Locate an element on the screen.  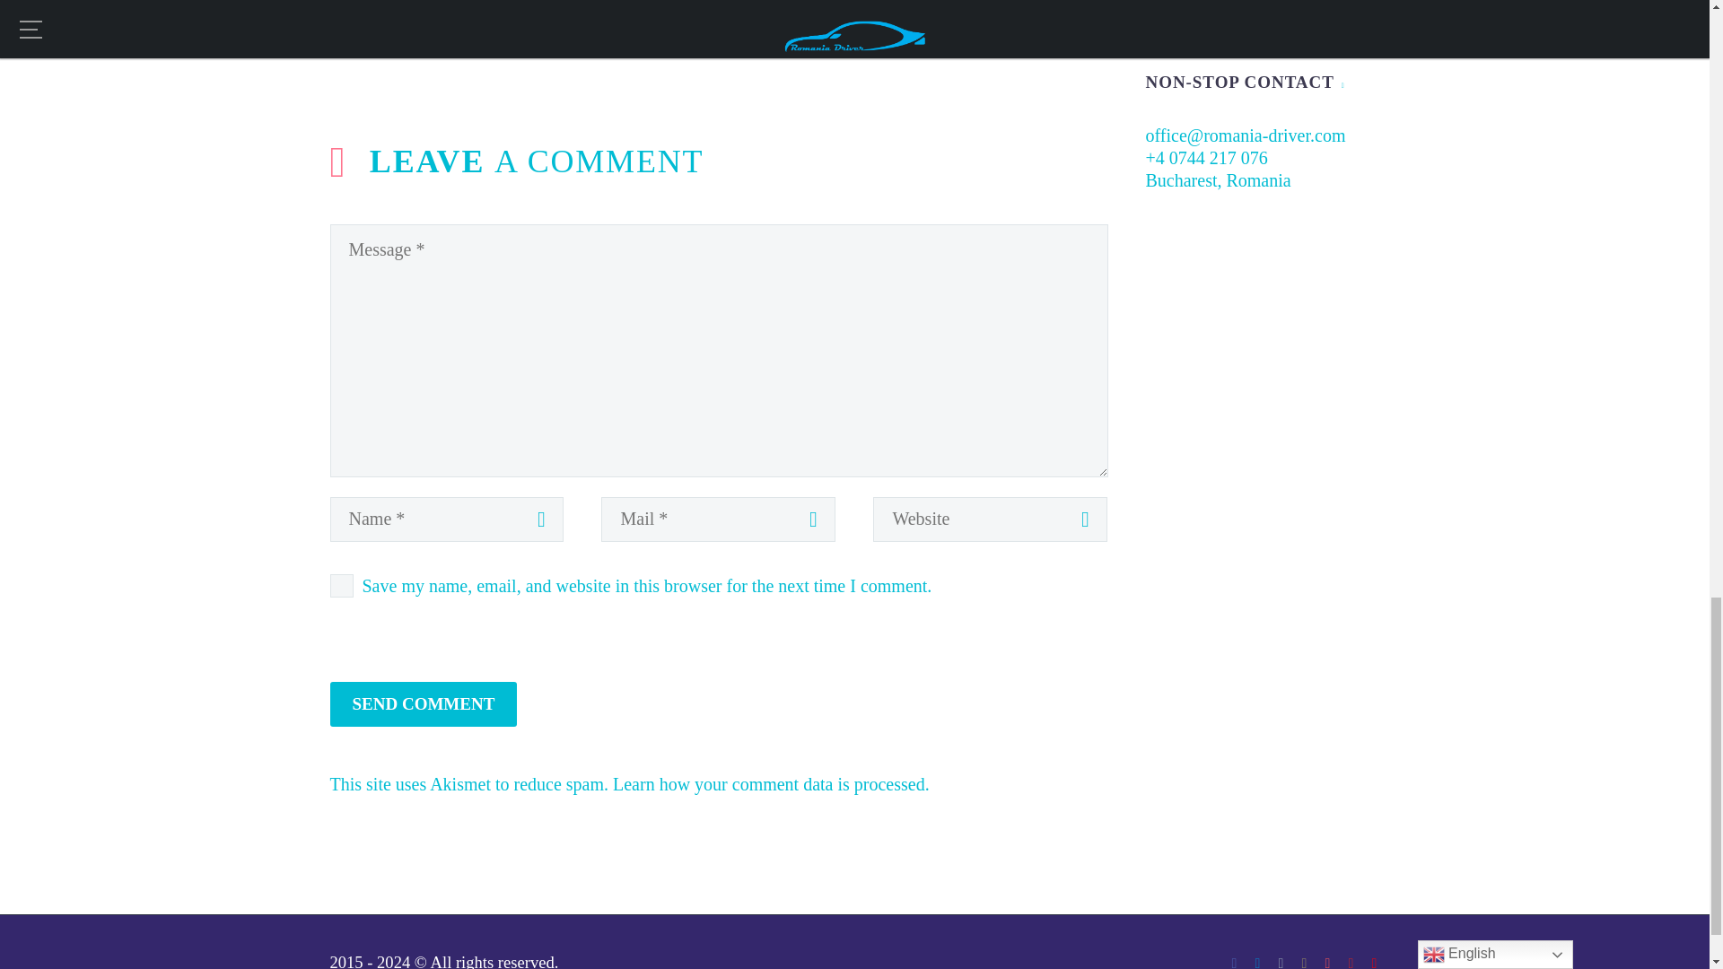
Facebook is located at coordinates (341, 33).